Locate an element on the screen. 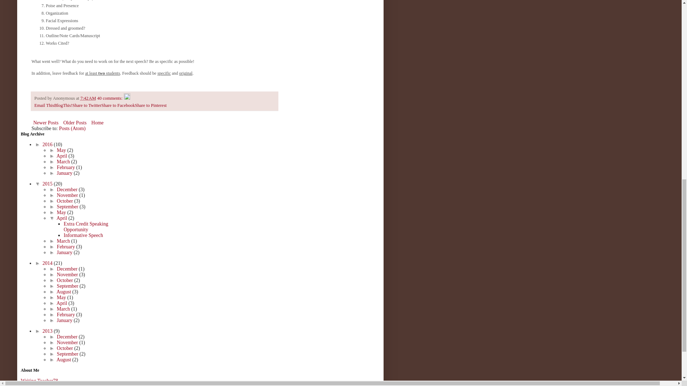 Image resolution: width=687 pixels, height=386 pixels. January is located at coordinates (65, 173).